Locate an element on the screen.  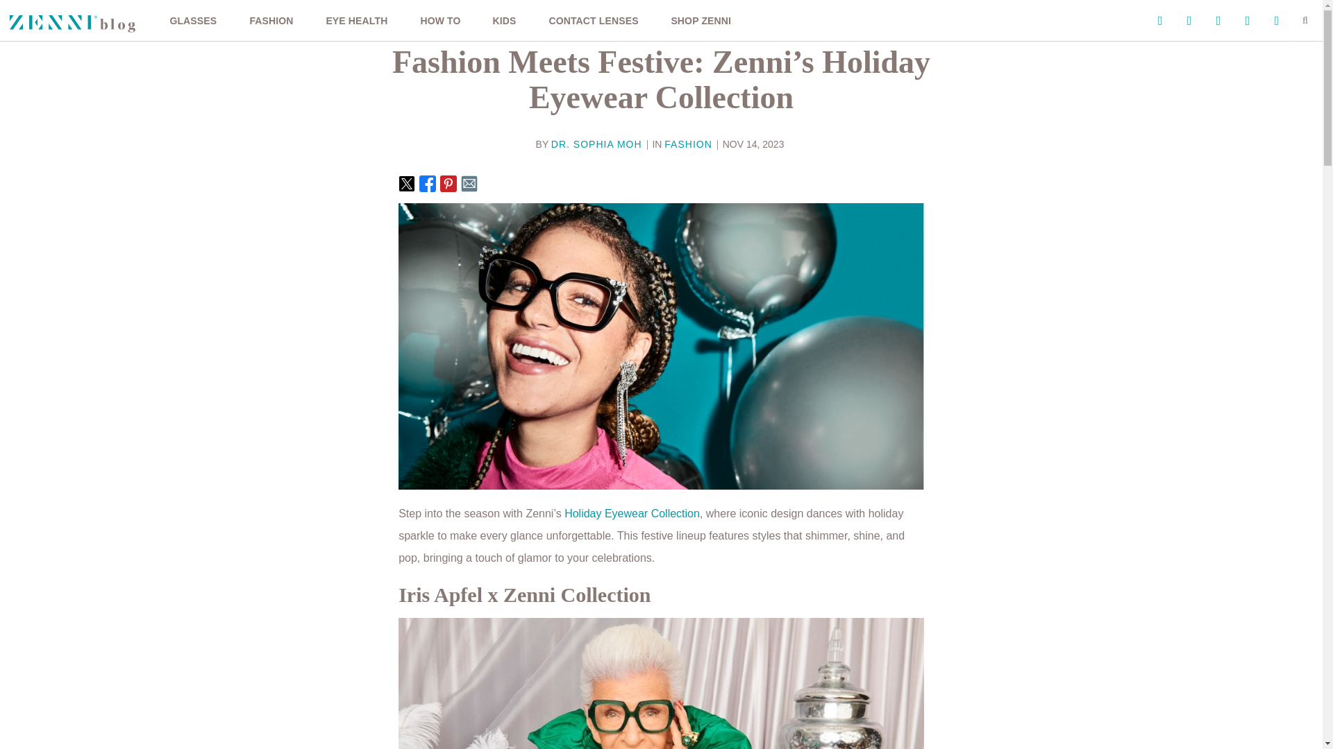
FASHION is located at coordinates (271, 21).